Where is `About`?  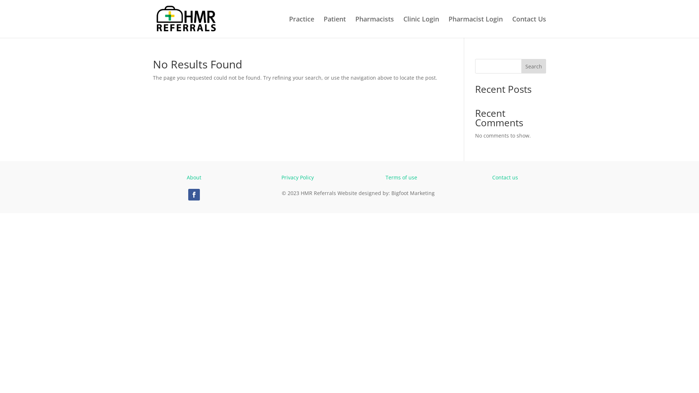 About is located at coordinates (194, 178).